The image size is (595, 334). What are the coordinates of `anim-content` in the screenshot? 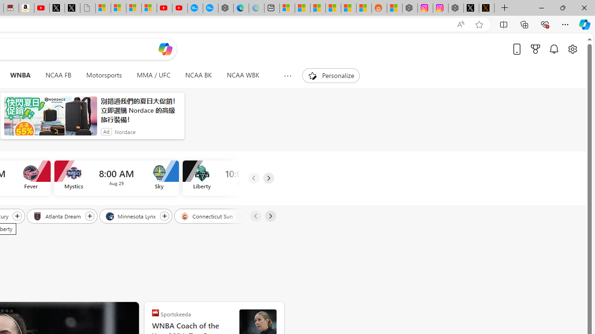 It's located at (50, 120).